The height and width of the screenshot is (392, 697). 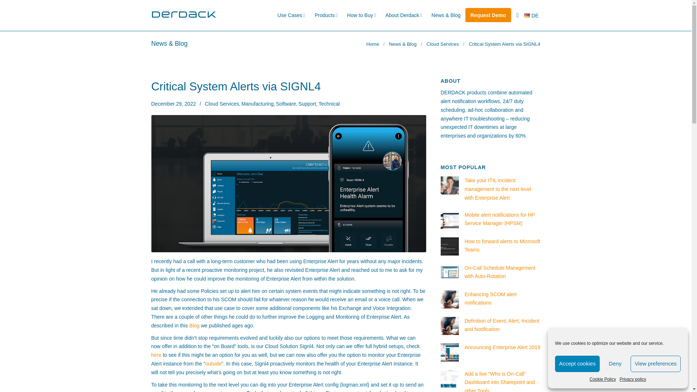 What do you see at coordinates (308, 103) in the screenshot?
I see `View all posts in Support` at bounding box center [308, 103].